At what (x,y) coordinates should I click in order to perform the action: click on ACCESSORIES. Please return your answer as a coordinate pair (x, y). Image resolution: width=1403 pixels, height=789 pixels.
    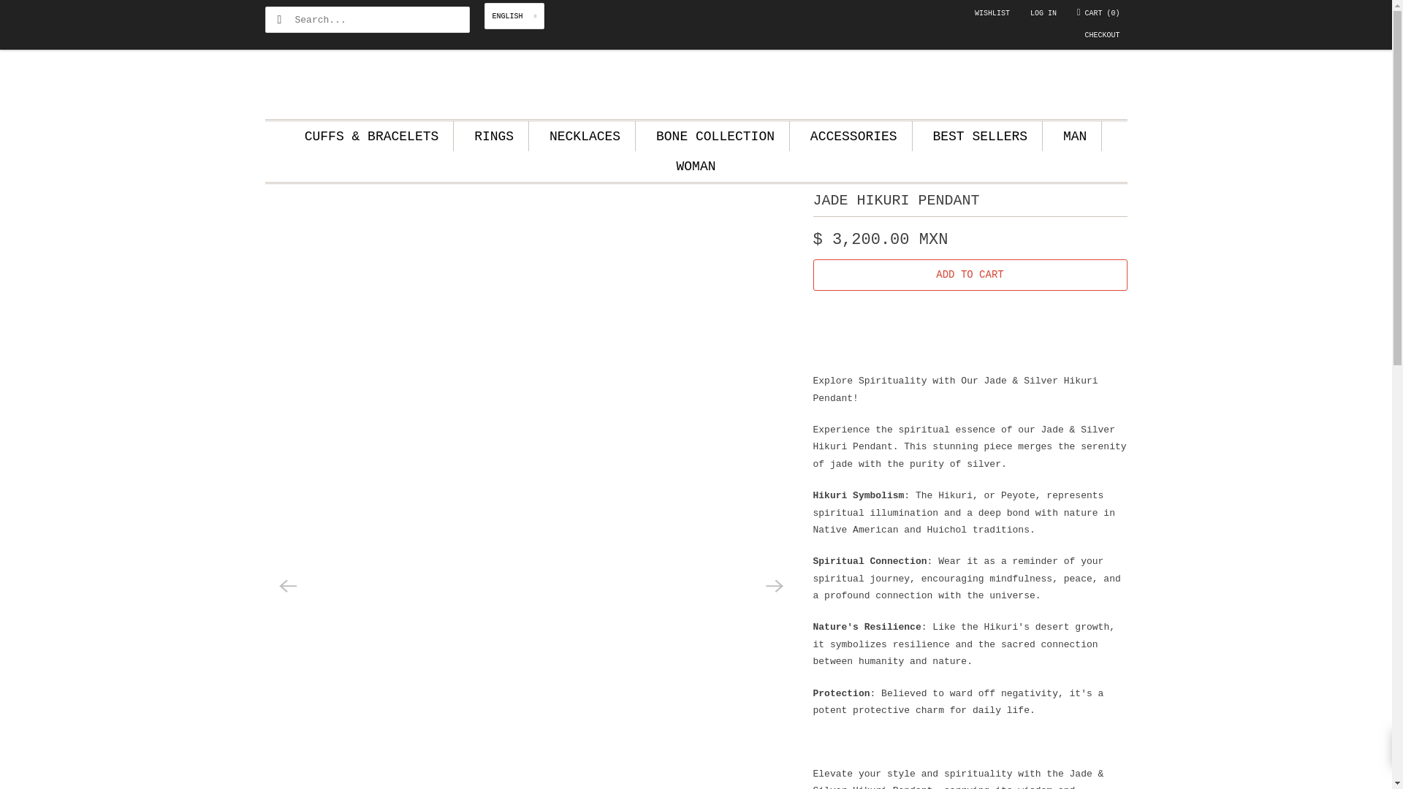
    Looking at the image, I should click on (853, 137).